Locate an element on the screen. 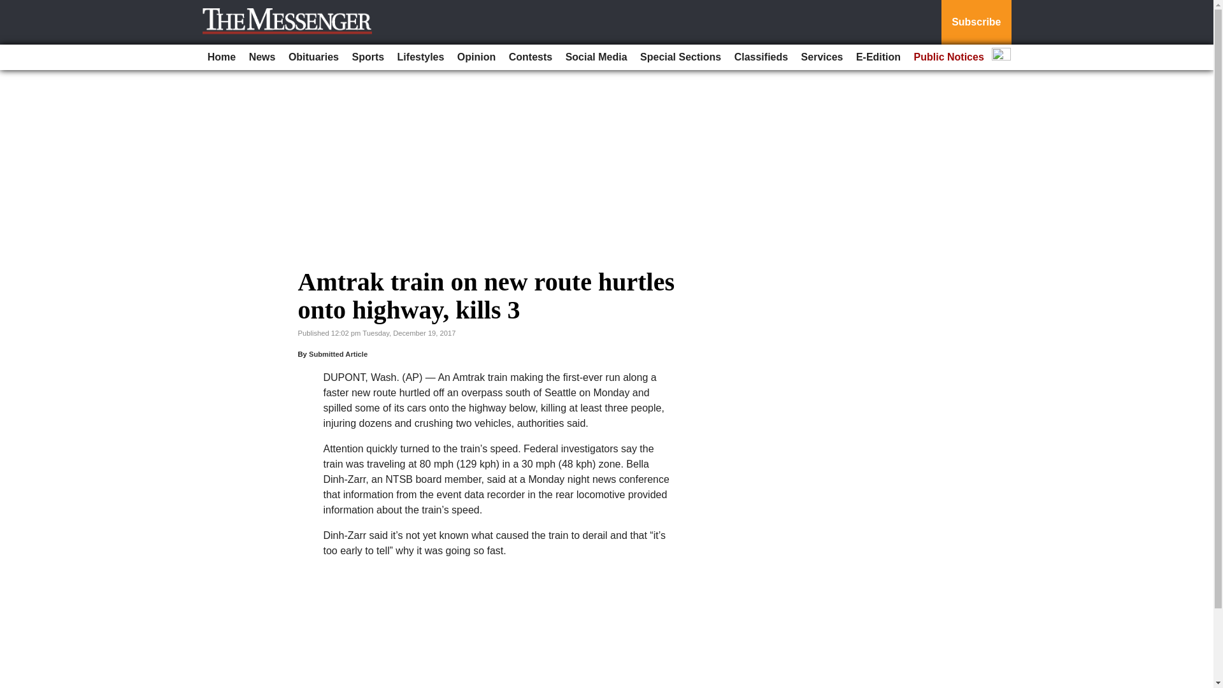 This screenshot has height=688, width=1223. Public Notices is located at coordinates (949, 57).